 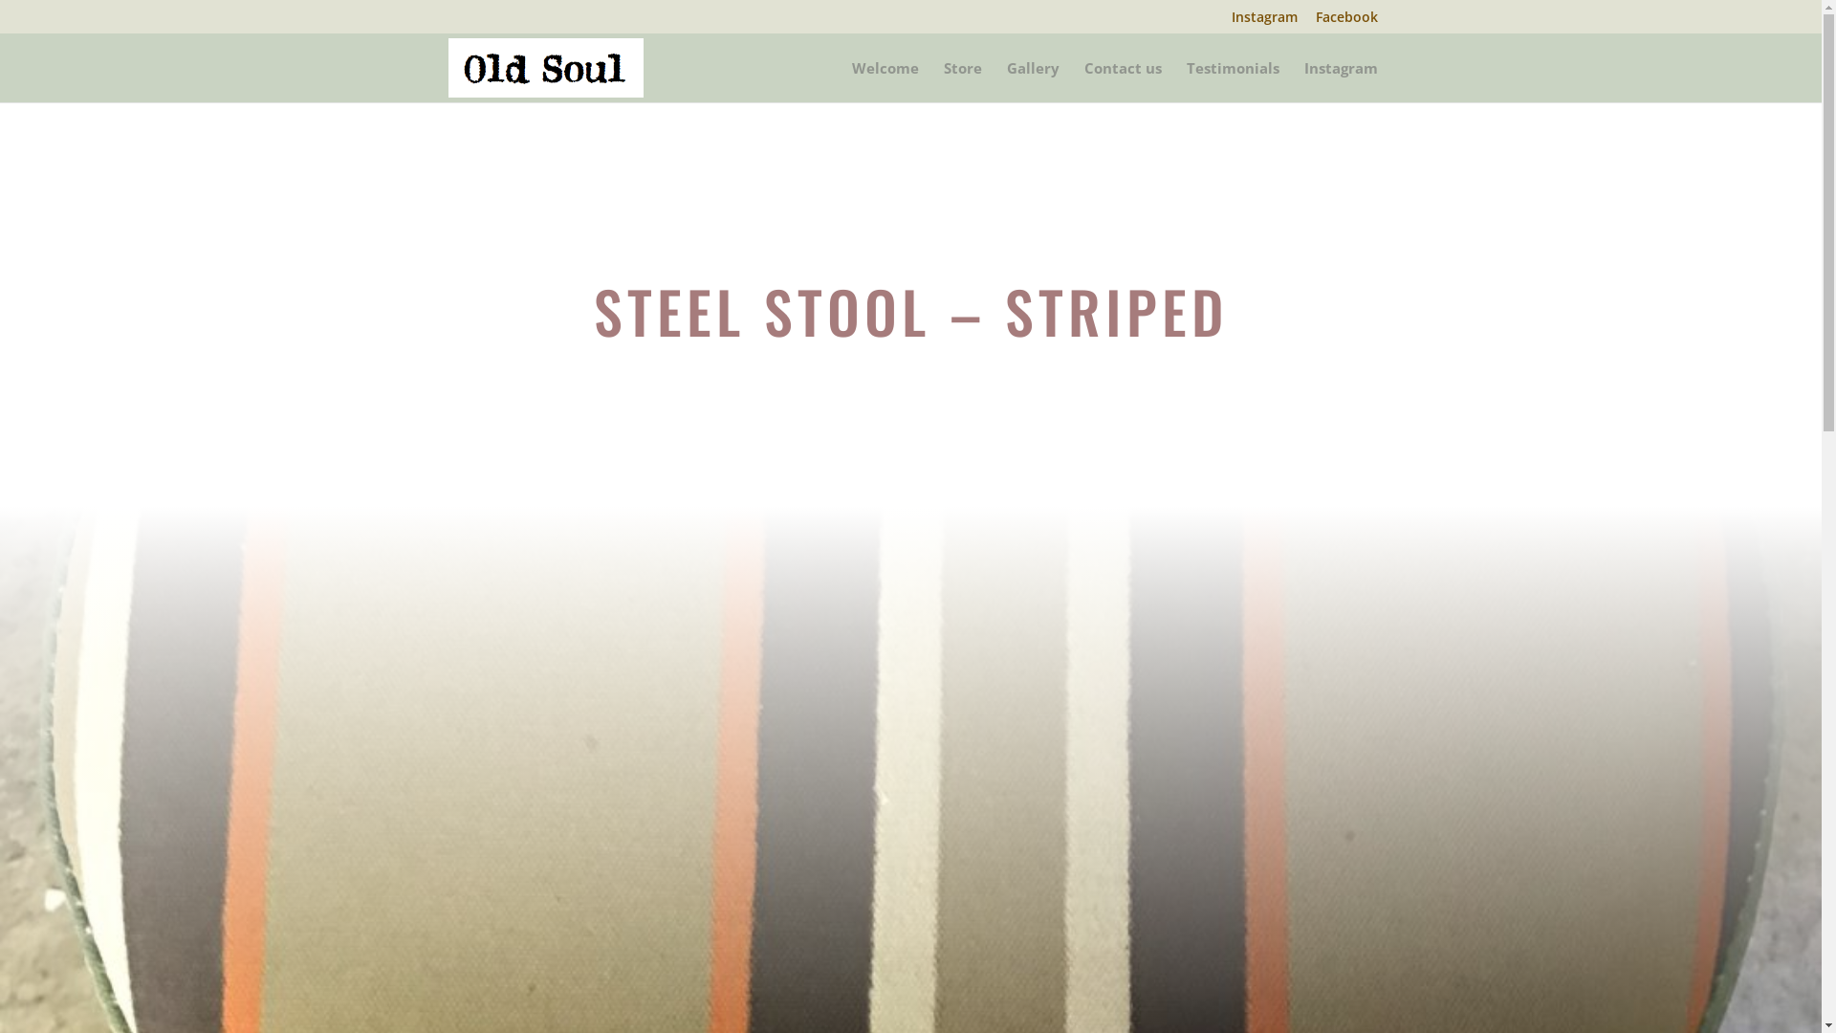 What do you see at coordinates (1264, 21) in the screenshot?
I see `Instagram` at bounding box center [1264, 21].